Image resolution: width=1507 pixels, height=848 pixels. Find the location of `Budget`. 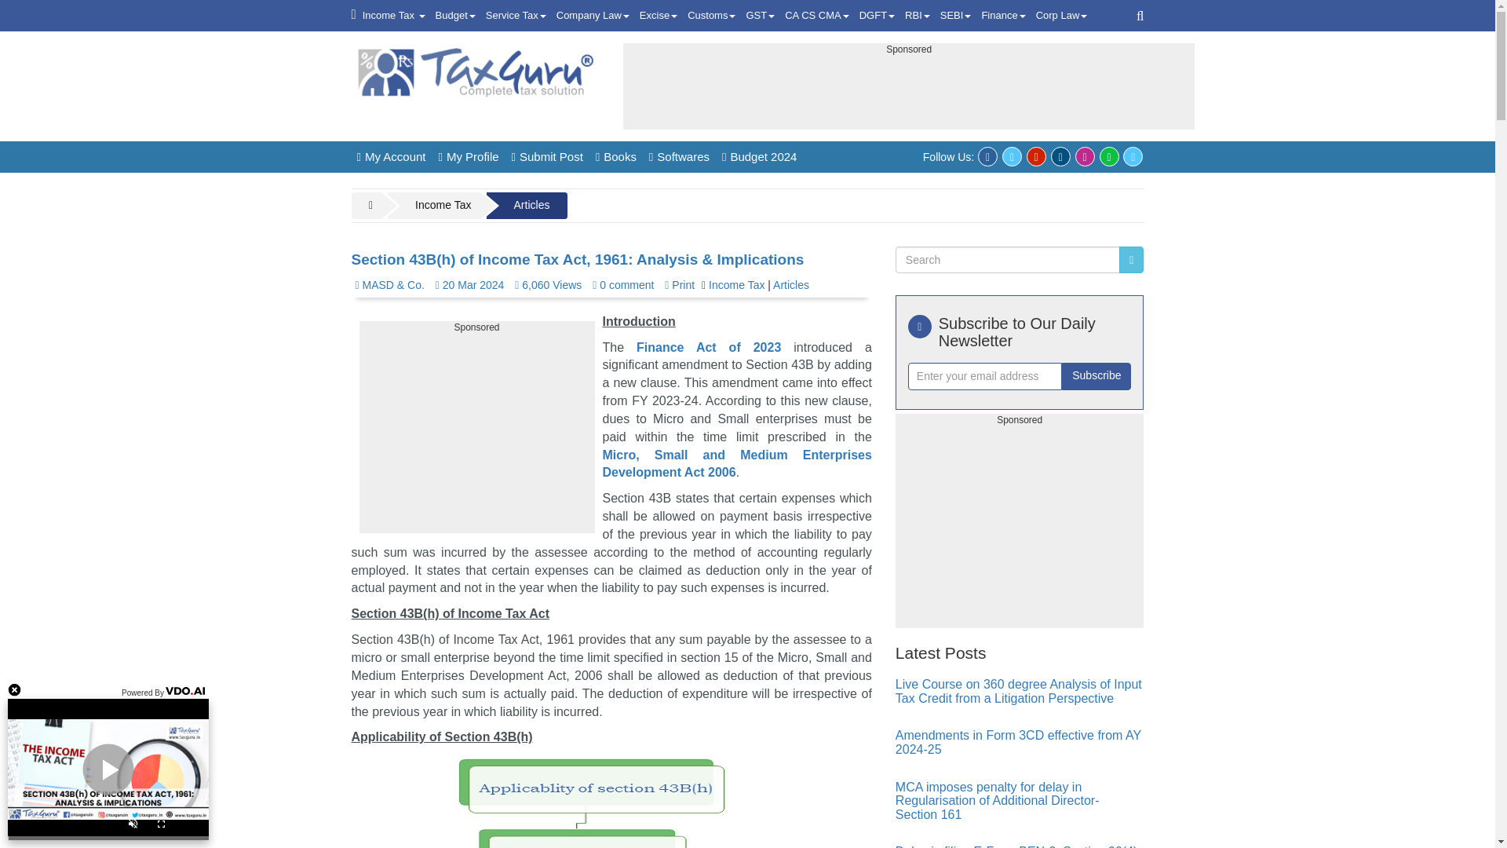

Budget is located at coordinates (455, 16).